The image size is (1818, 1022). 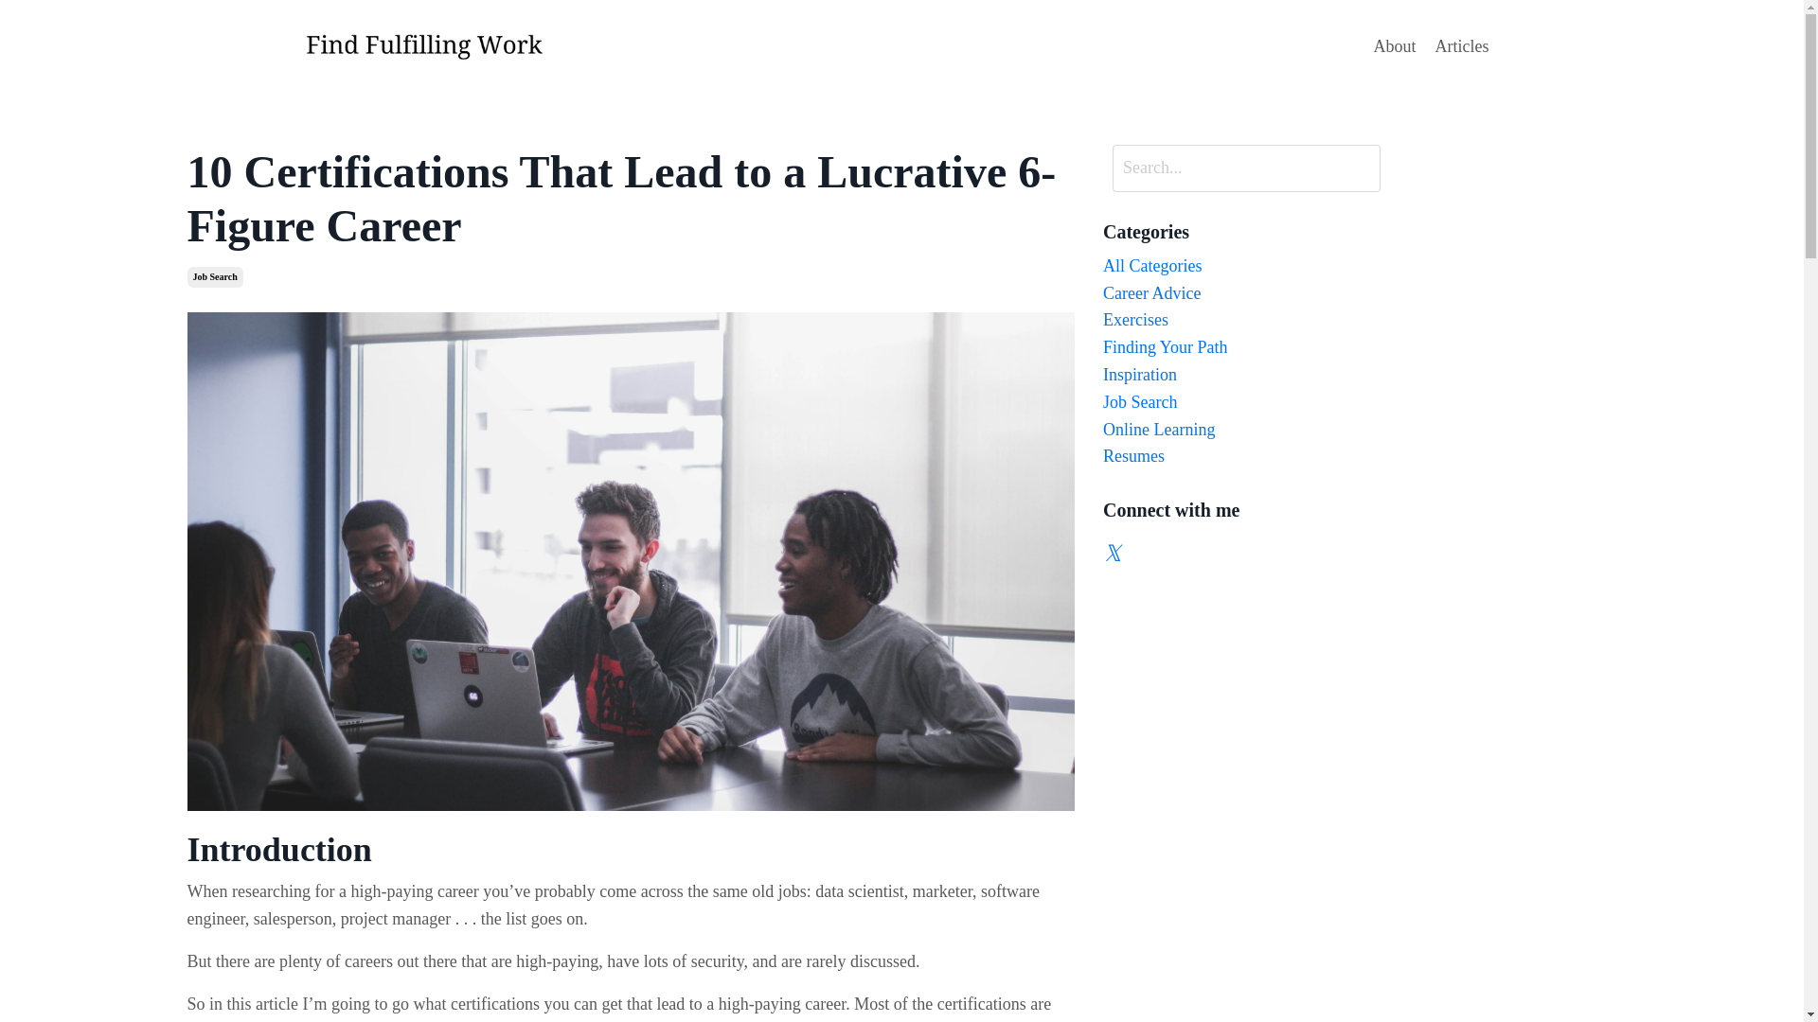 I want to click on Resumes, so click(x=1241, y=456).